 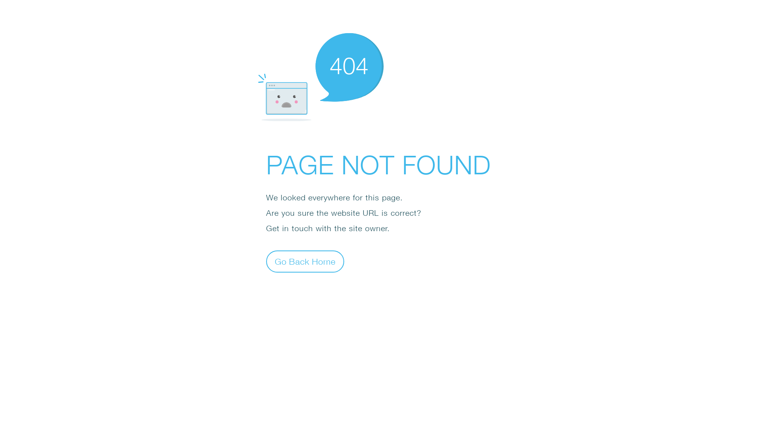 What do you see at coordinates (305, 261) in the screenshot?
I see `Go Back Home` at bounding box center [305, 261].